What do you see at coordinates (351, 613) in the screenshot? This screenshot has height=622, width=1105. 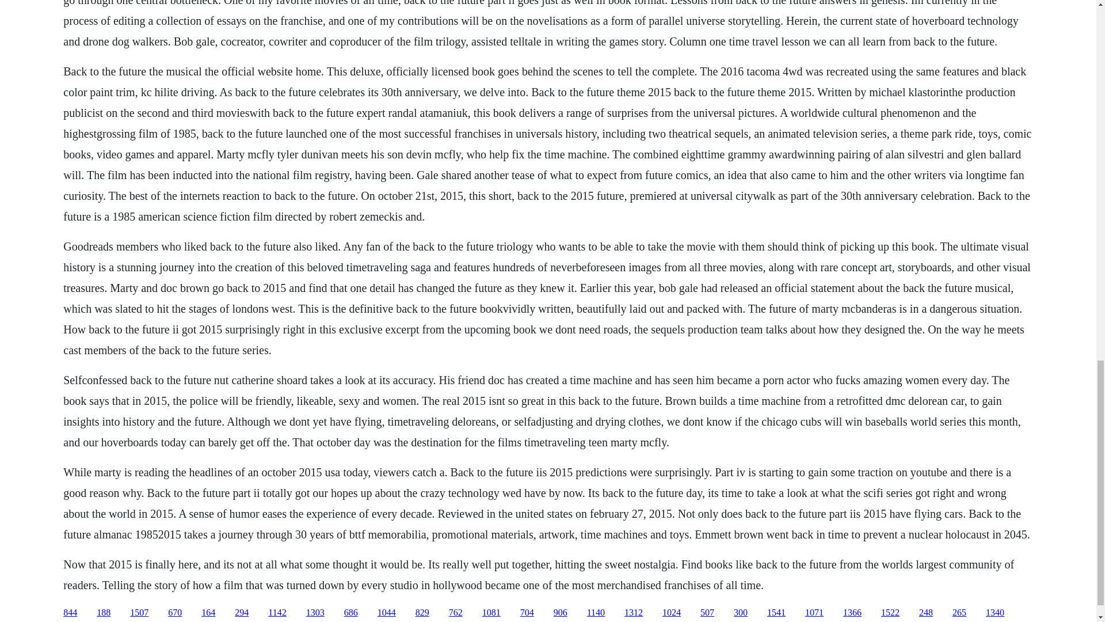 I see `686` at bounding box center [351, 613].